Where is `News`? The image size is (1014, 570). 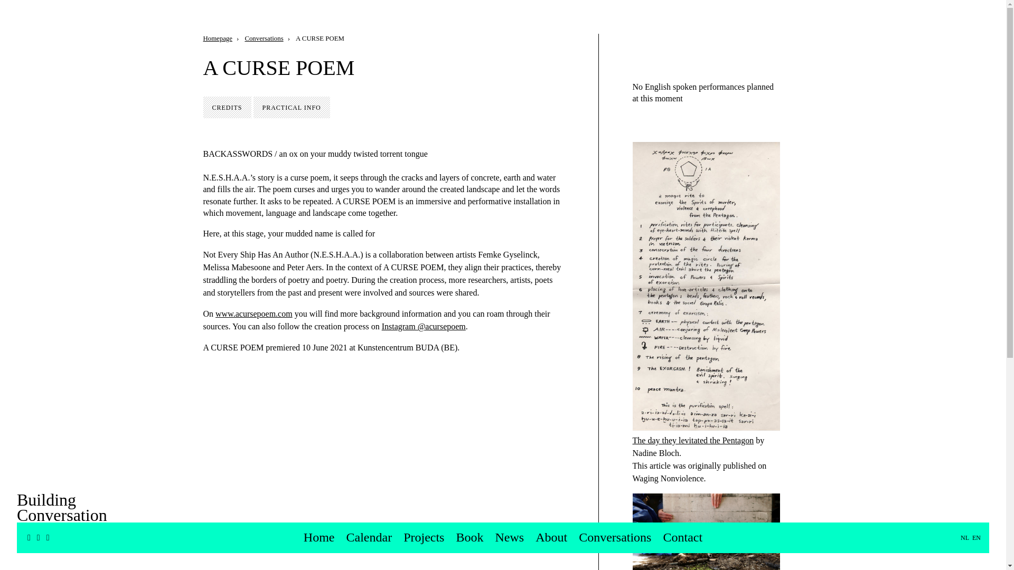 News is located at coordinates (509, 537).